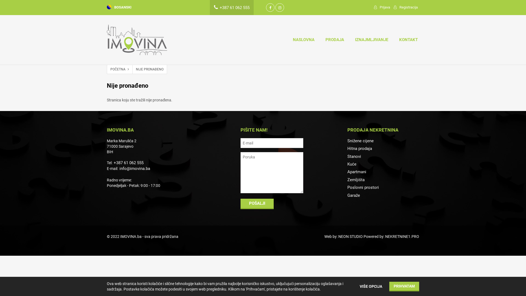 This screenshot has width=526, height=296. Describe the element at coordinates (384, 157) in the screenshot. I see `Stanovi` at that location.